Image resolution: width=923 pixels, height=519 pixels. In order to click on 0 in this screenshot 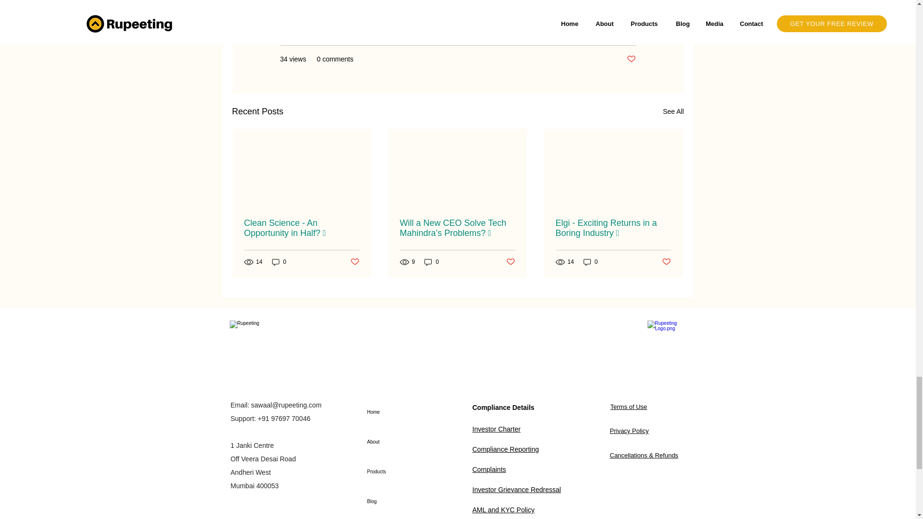, I will do `click(590, 262)`.